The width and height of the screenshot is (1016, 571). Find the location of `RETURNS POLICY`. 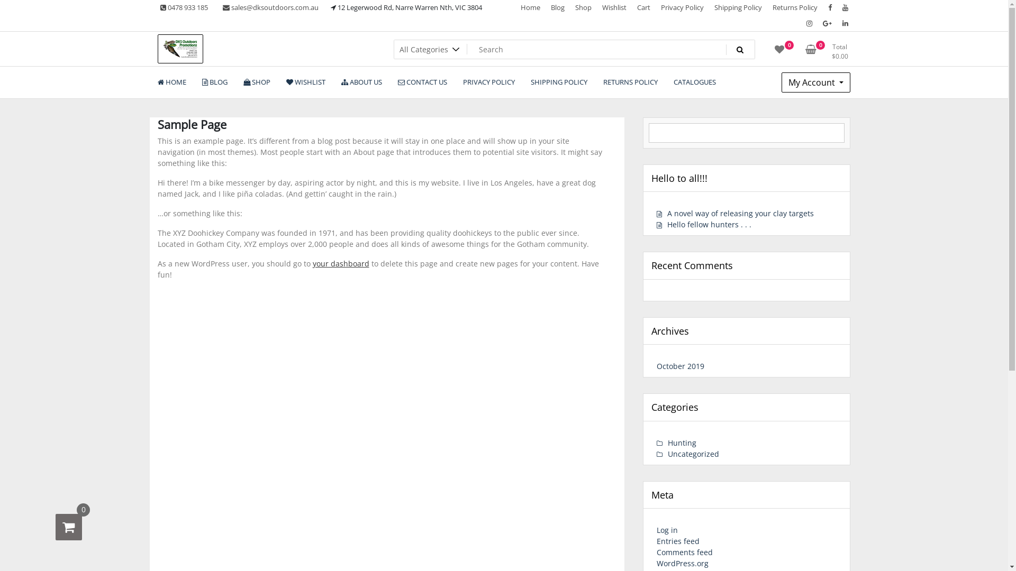

RETURNS POLICY is located at coordinates (630, 82).